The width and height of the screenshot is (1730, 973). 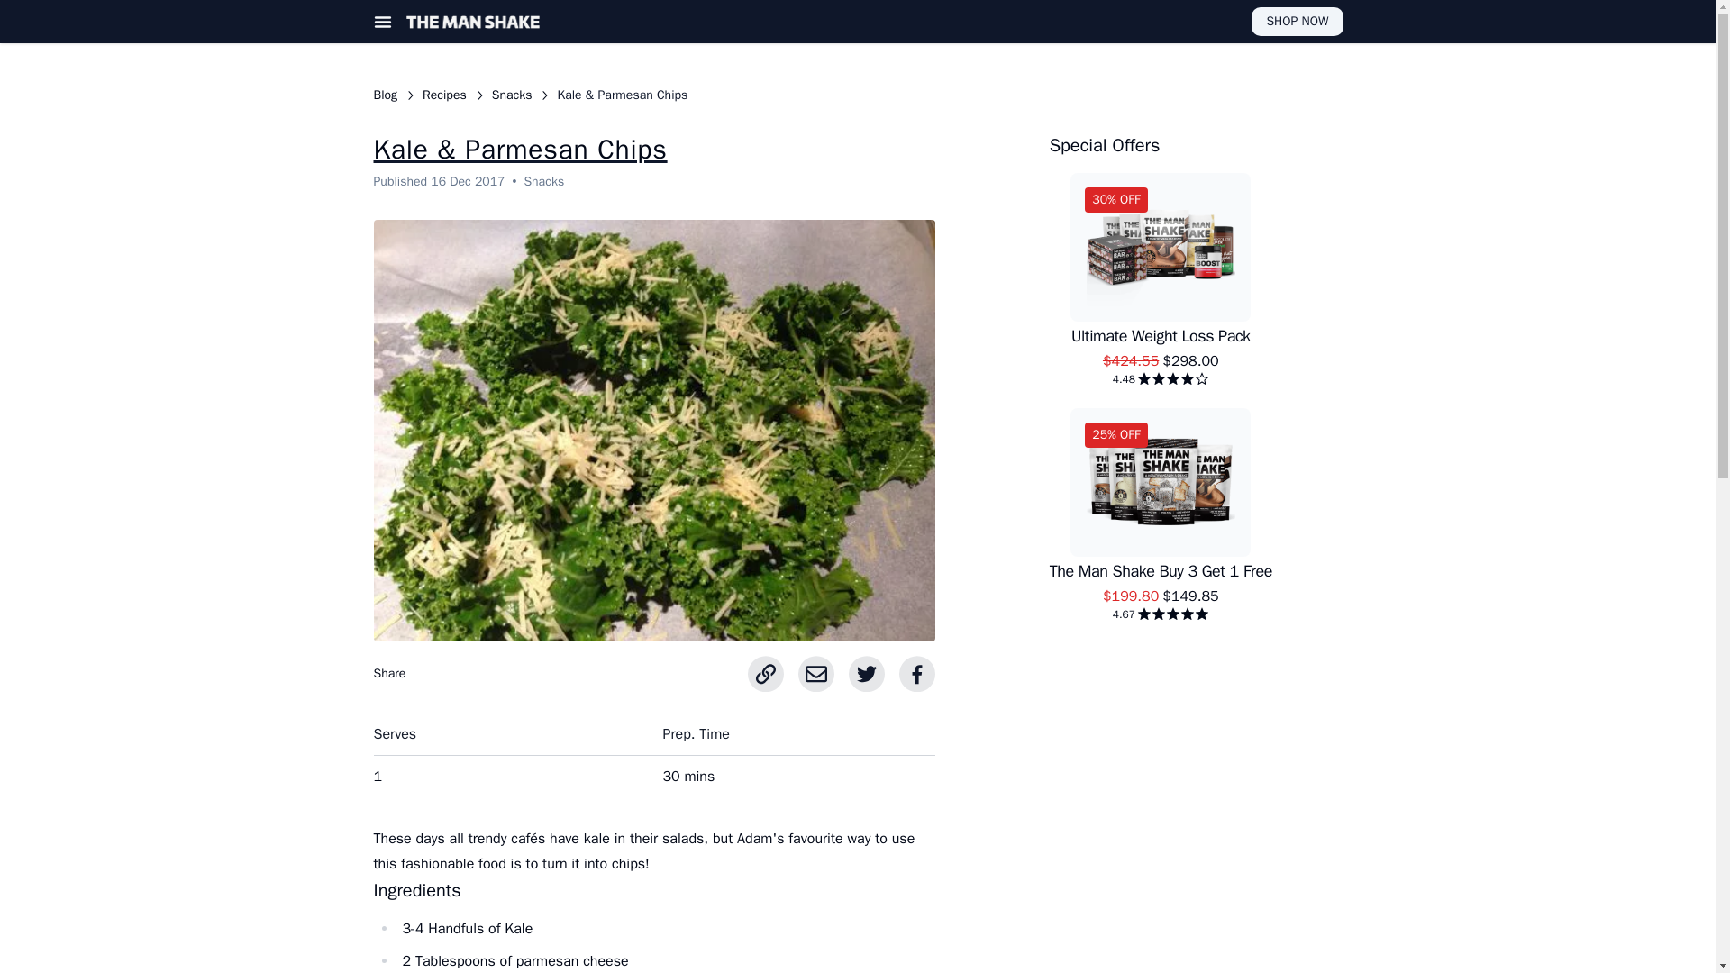 I want to click on SHOP NOW, so click(x=1296, y=21).